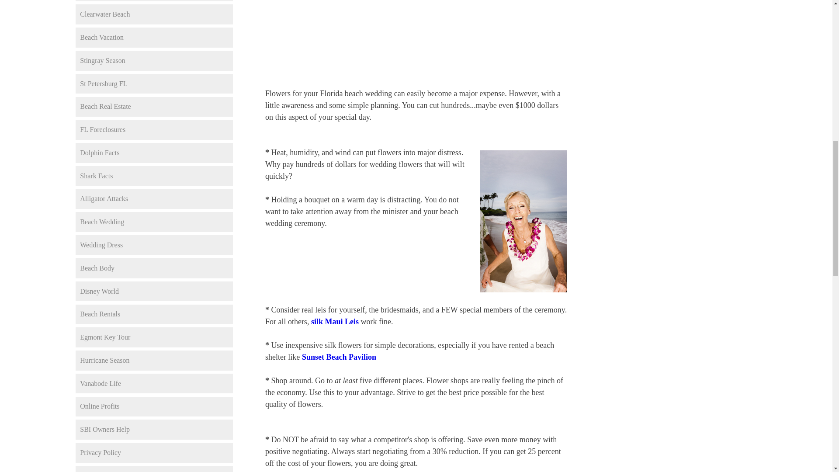 Image resolution: width=839 pixels, height=472 pixels. Describe the element at coordinates (416, 24) in the screenshot. I see `Advertisement` at that location.